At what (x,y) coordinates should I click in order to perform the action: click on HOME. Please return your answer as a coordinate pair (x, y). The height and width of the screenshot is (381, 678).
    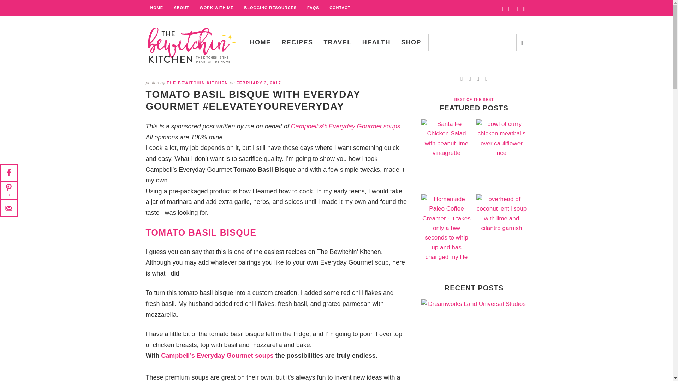
    Looking at the image, I should click on (156, 8).